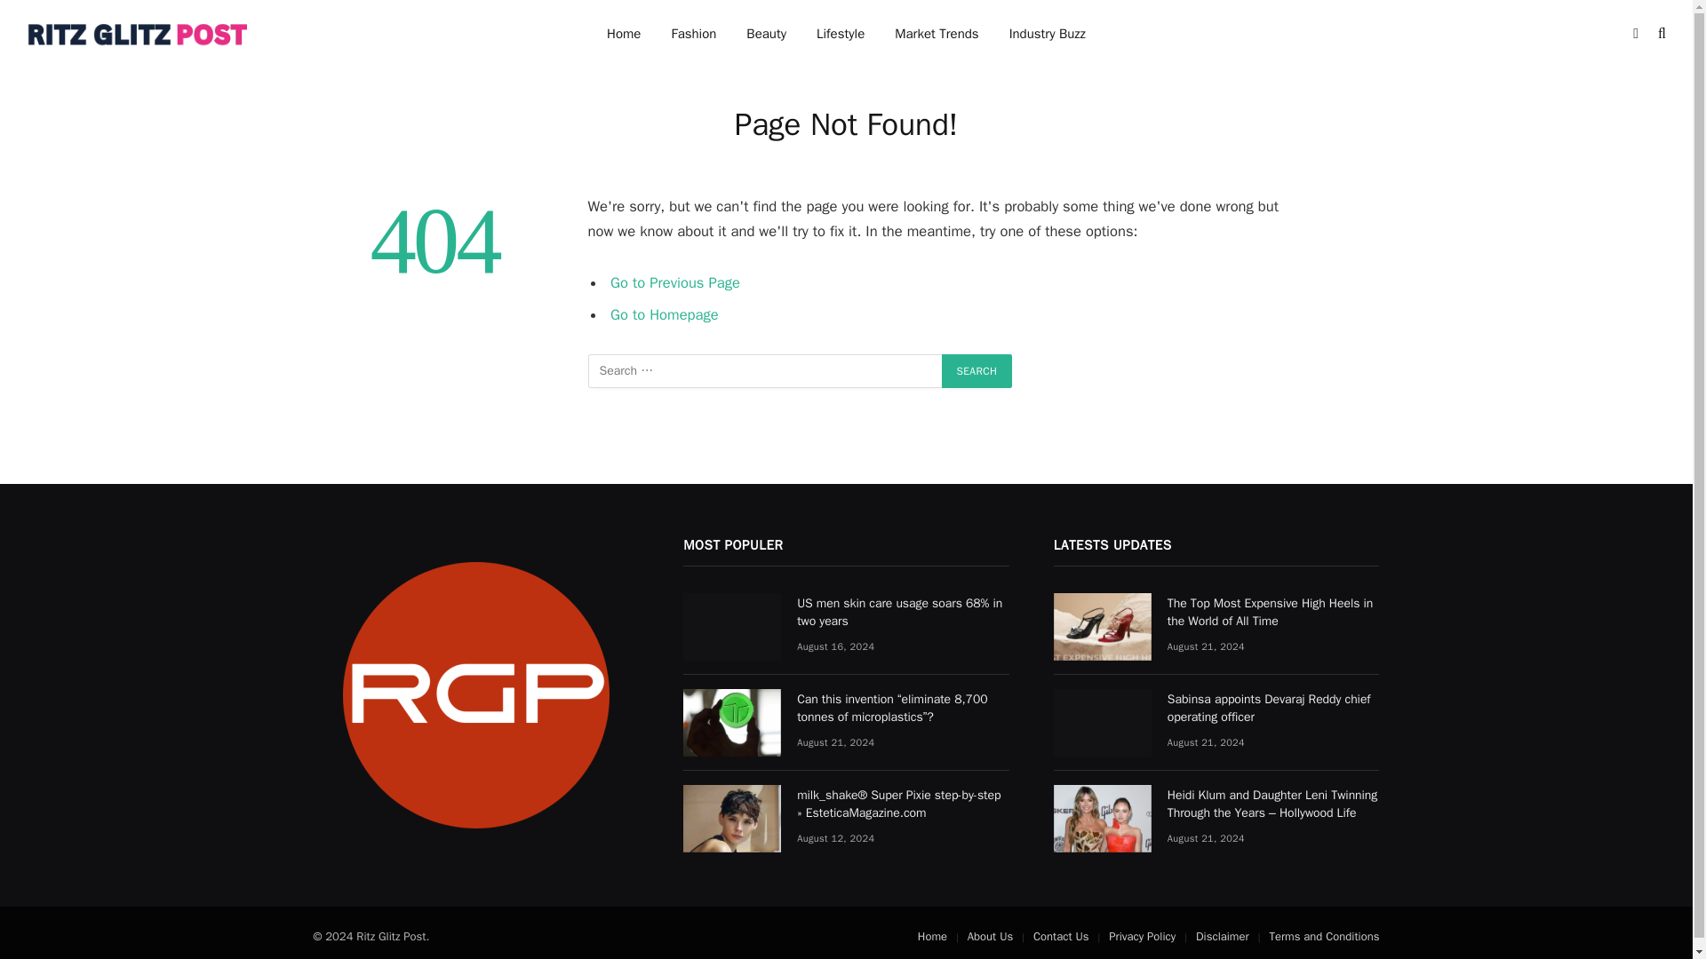  I want to click on Market Trends, so click(937, 34).